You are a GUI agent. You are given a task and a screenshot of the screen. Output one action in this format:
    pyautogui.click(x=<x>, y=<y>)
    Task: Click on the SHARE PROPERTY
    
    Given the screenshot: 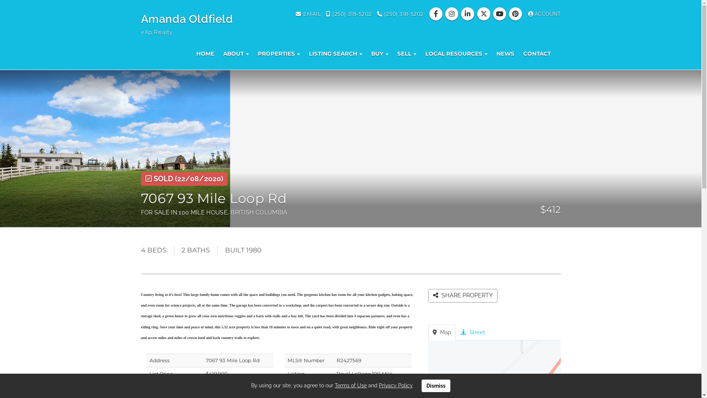 What is the action you would take?
    pyautogui.click(x=462, y=296)
    